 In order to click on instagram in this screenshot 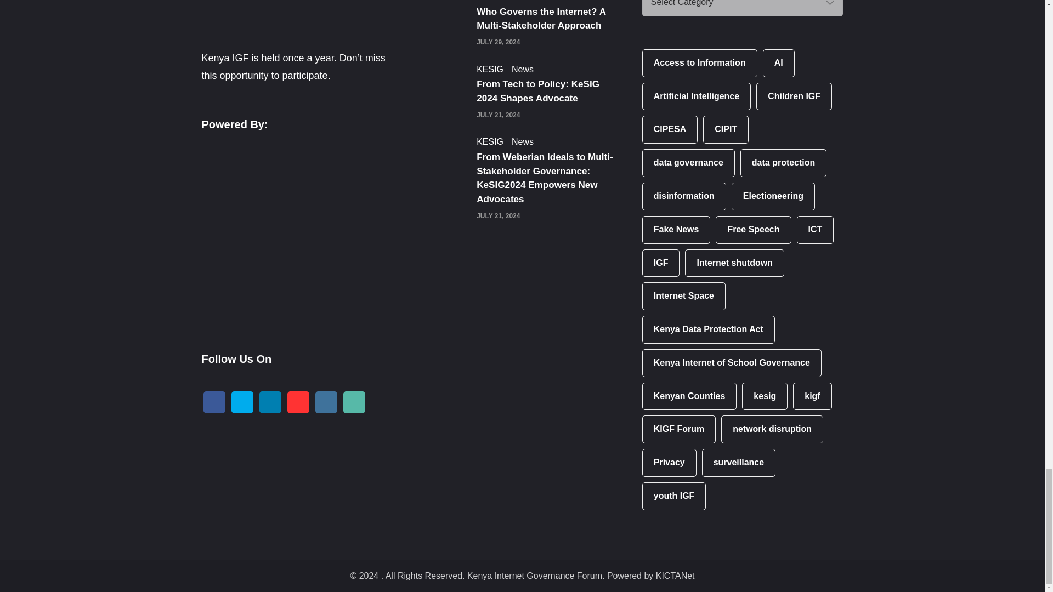, I will do `click(326, 402)`.